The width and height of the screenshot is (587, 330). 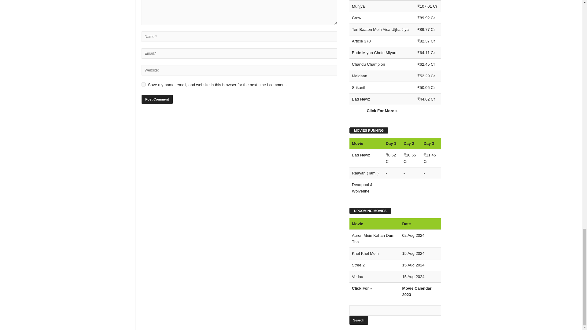 I want to click on Post Comment, so click(x=157, y=99).